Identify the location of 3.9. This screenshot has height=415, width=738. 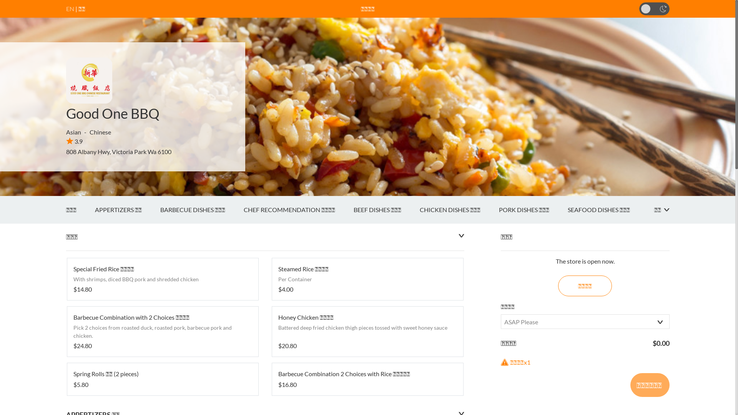
(75, 141).